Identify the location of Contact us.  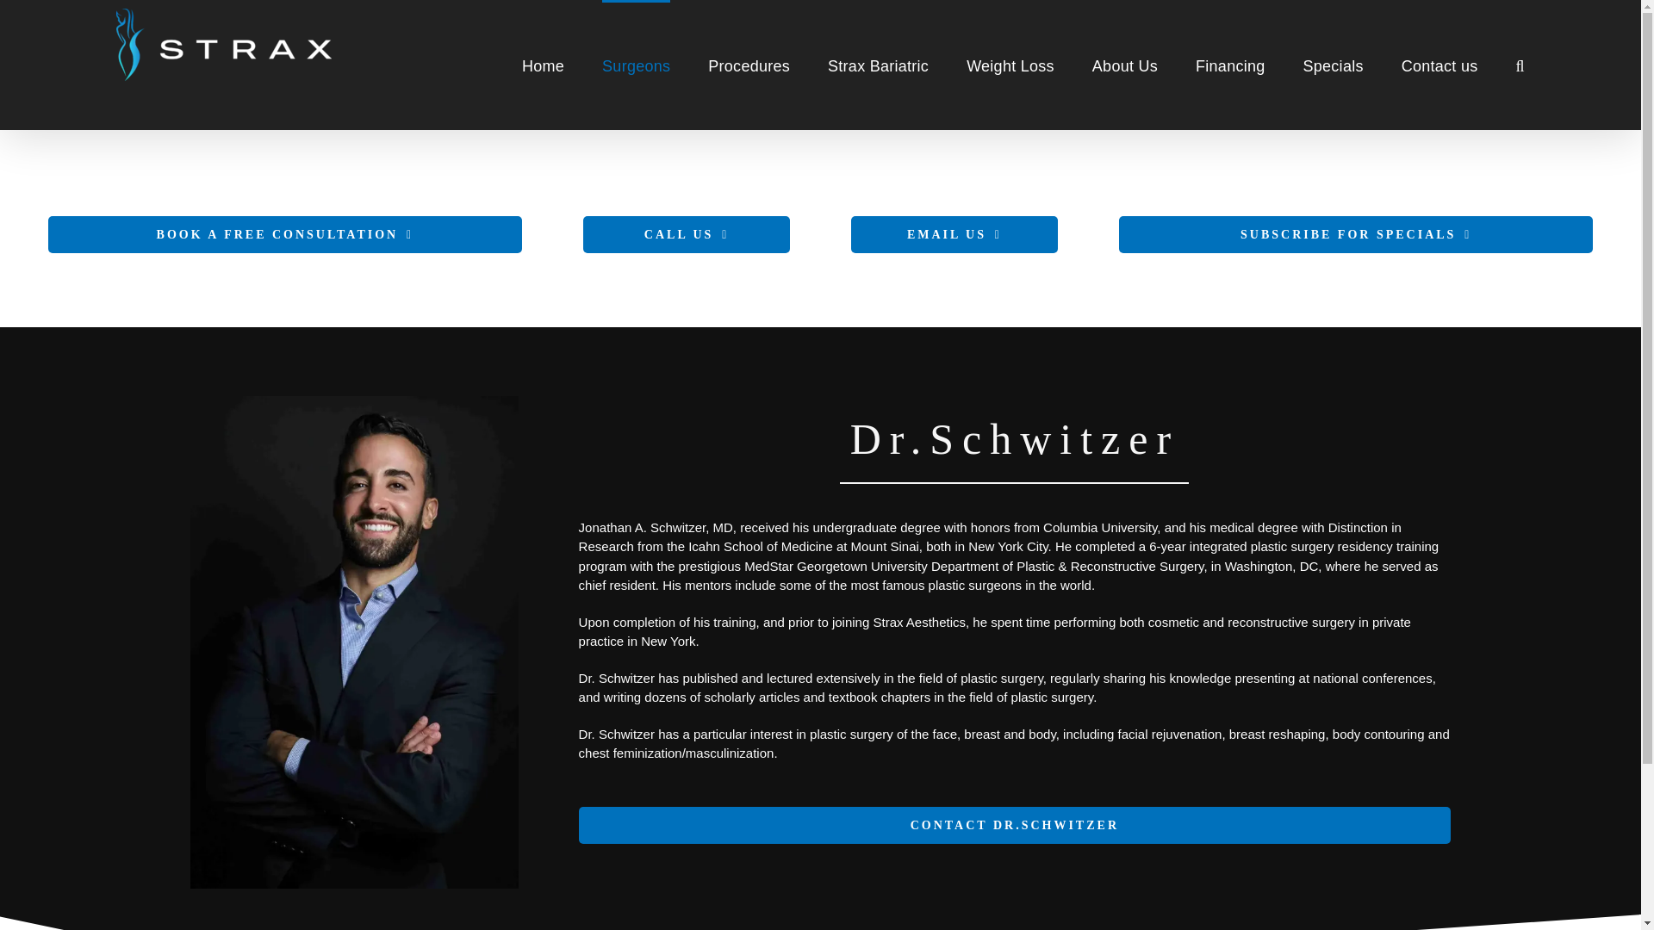
(1439, 65).